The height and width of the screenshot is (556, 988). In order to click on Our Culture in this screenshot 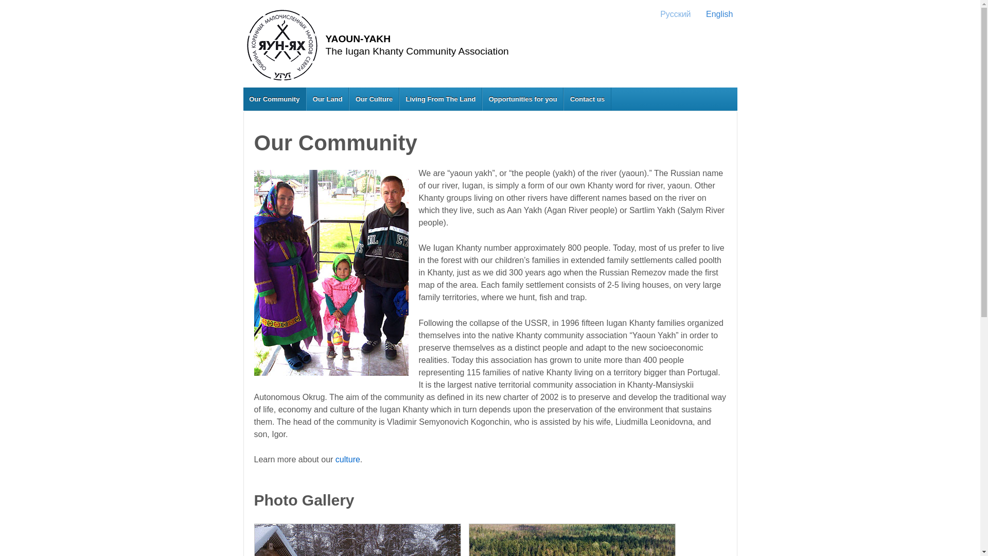, I will do `click(374, 99)`.